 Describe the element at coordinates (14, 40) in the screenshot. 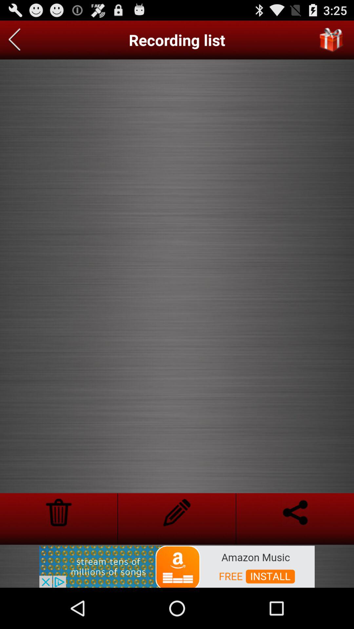

I see `back button` at that location.